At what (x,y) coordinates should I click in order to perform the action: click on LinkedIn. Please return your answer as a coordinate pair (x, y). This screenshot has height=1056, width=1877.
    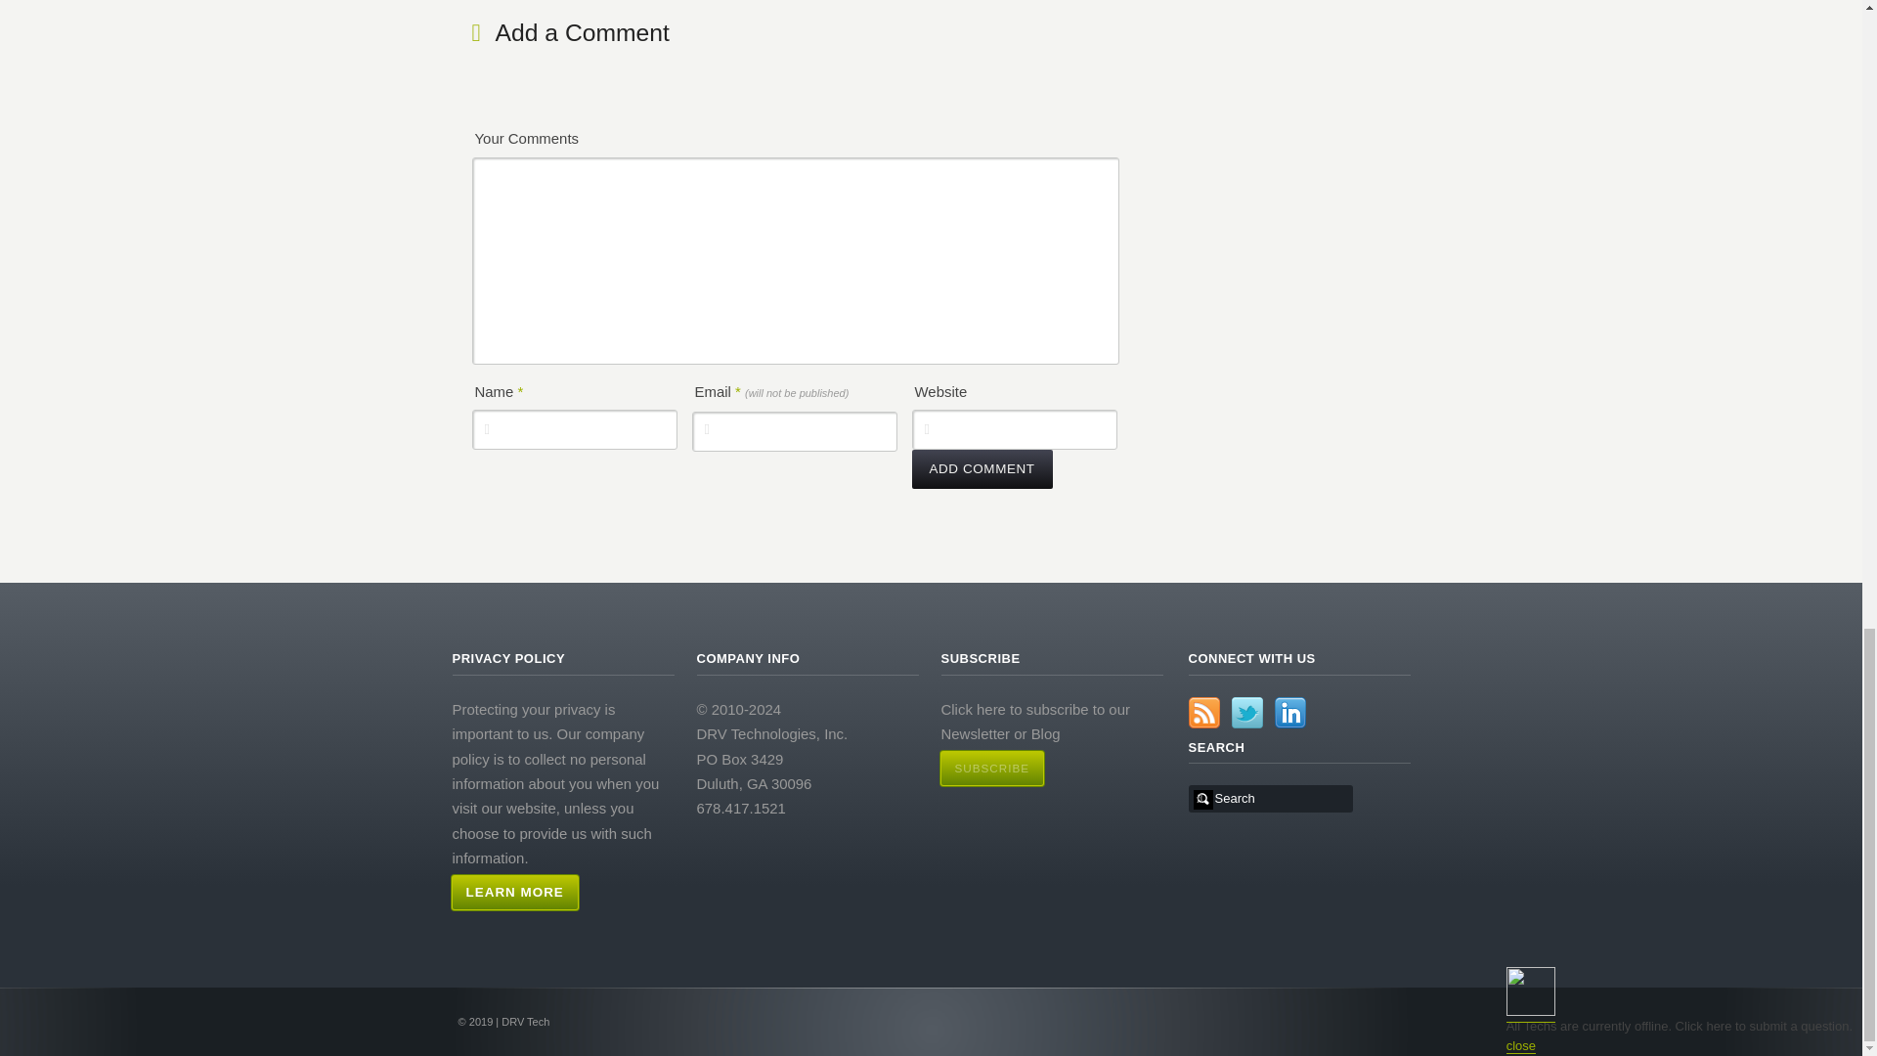
    Looking at the image, I should click on (1290, 712).